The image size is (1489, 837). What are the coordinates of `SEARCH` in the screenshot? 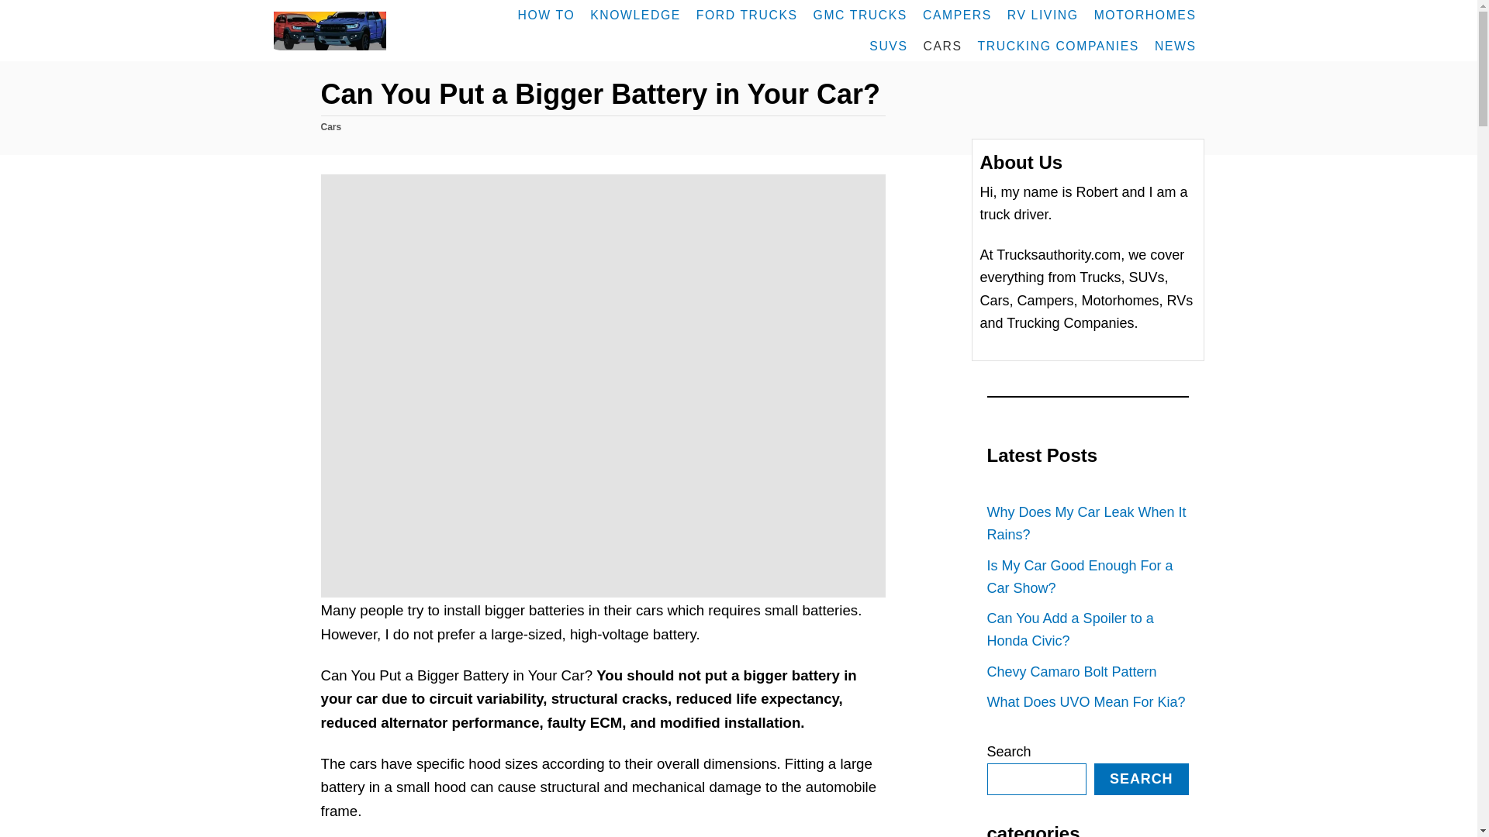 It's located at (1142, 779).